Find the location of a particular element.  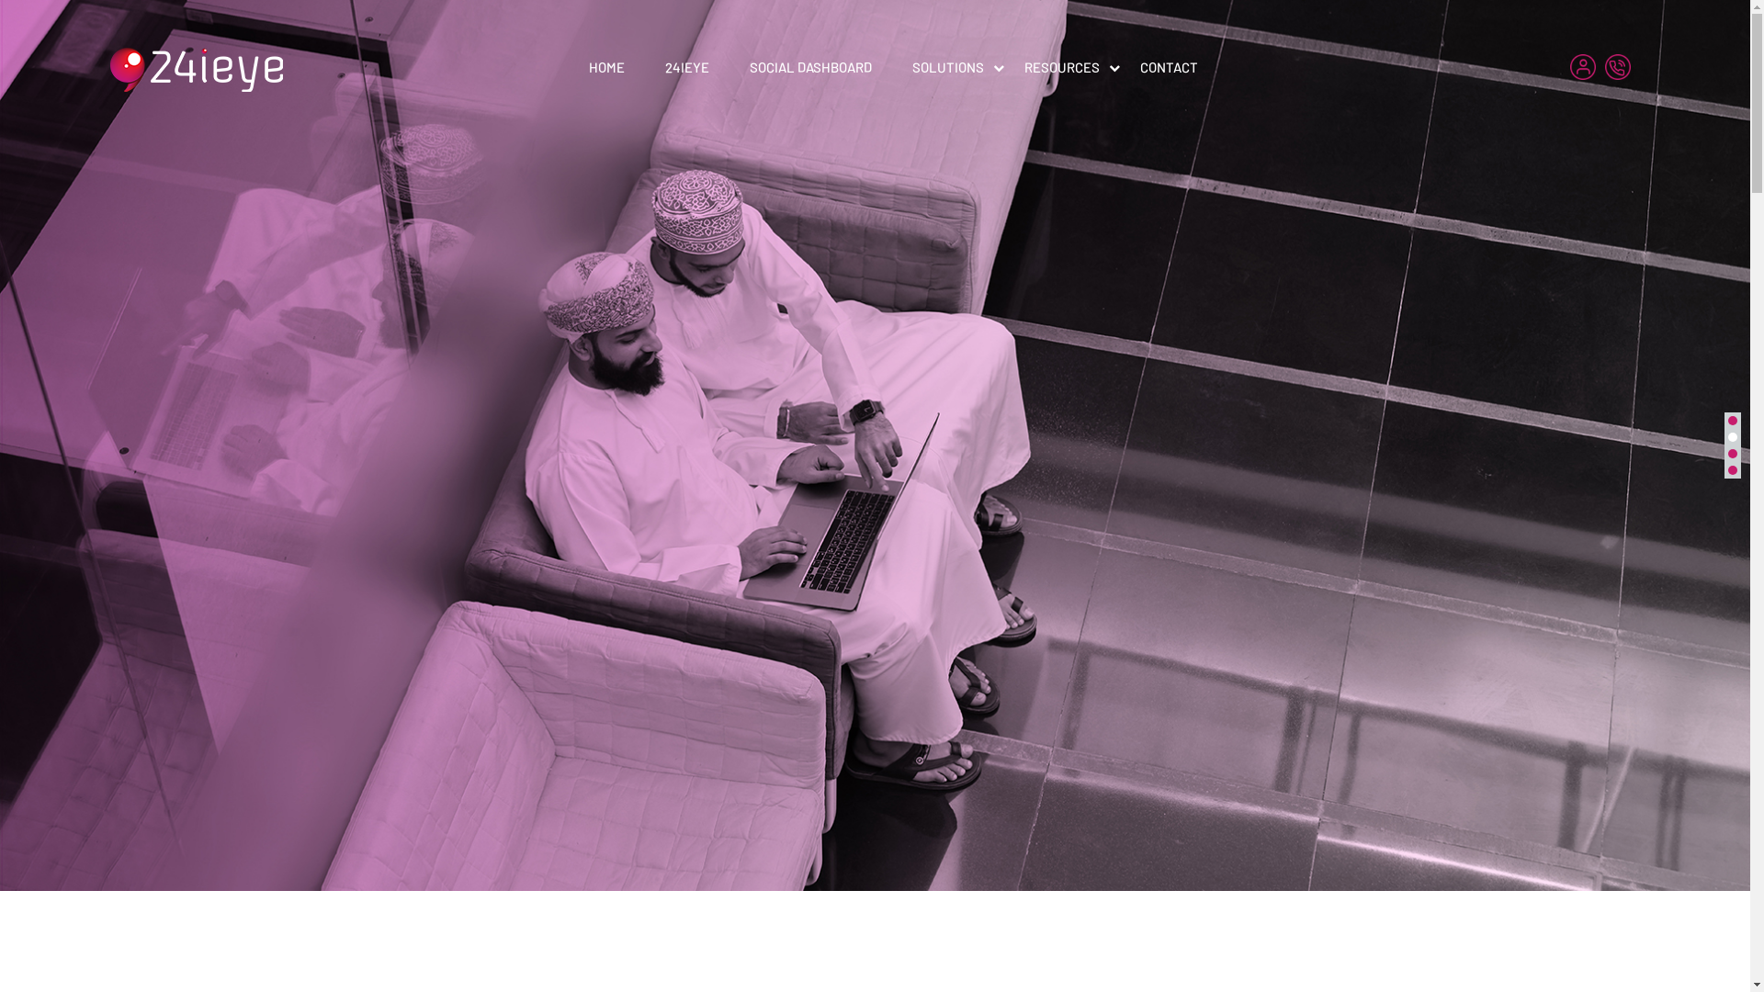

HOME is located at coordinates (606, 68).